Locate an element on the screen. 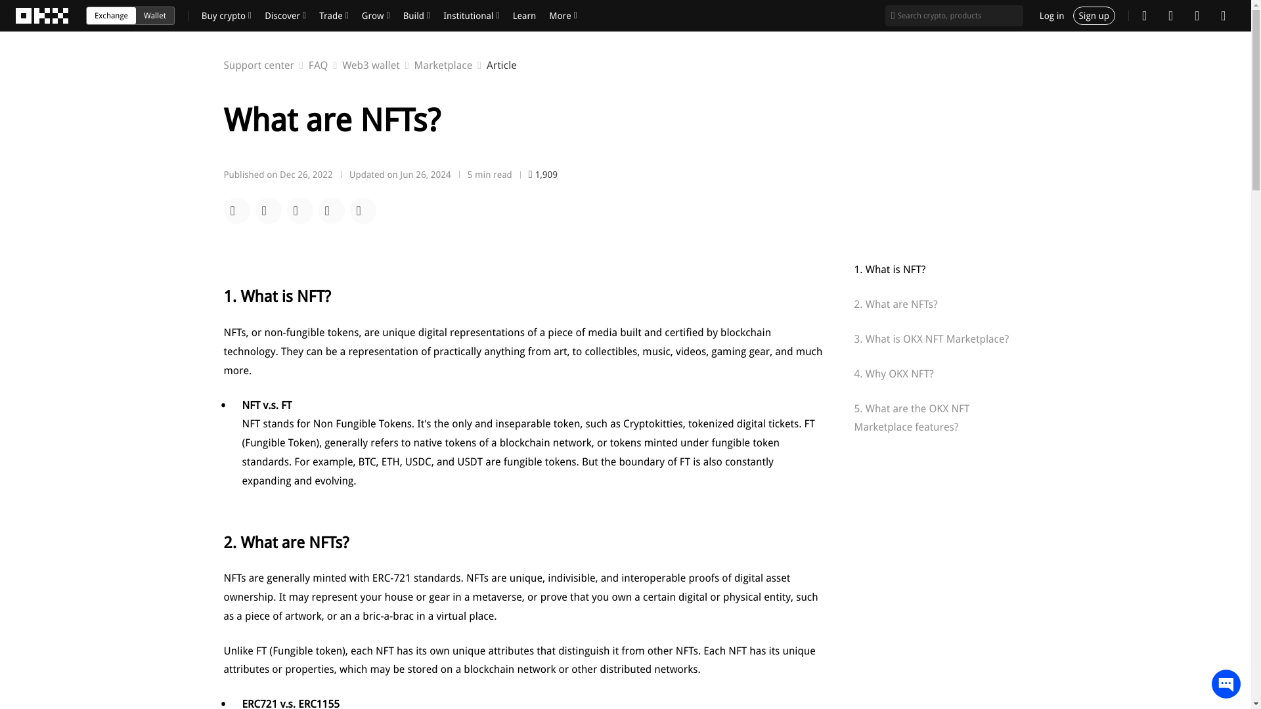  OKX is located at coordinates (155, 15).